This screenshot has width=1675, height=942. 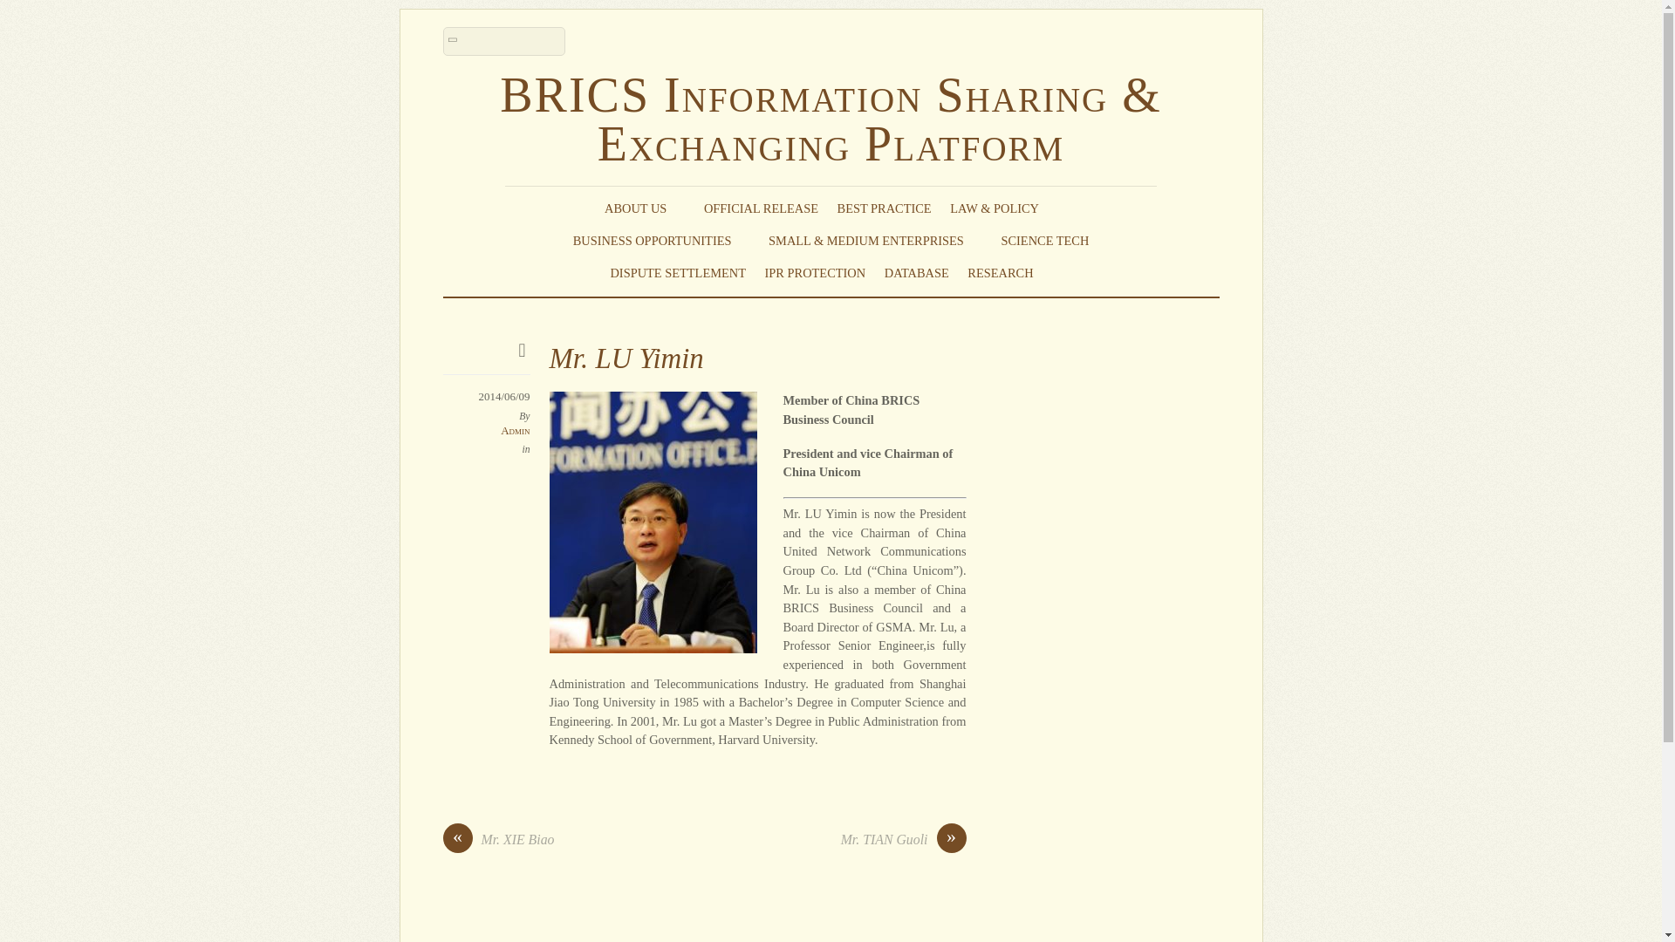 What do you see at coordinates (761, 208) in the screenshot?
I see `OFFICIAL RELEASE` at bounding box center [761, 208].